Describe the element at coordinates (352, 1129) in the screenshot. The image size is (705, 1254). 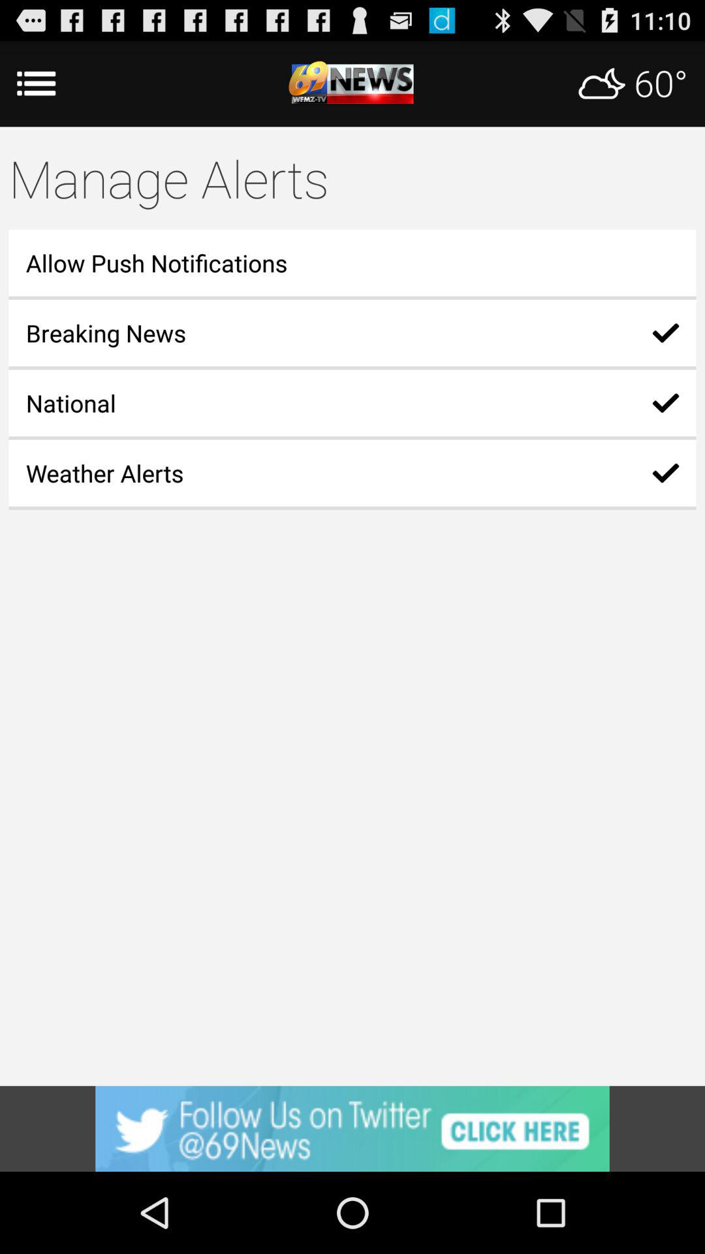
I see `advertisement` at that location.